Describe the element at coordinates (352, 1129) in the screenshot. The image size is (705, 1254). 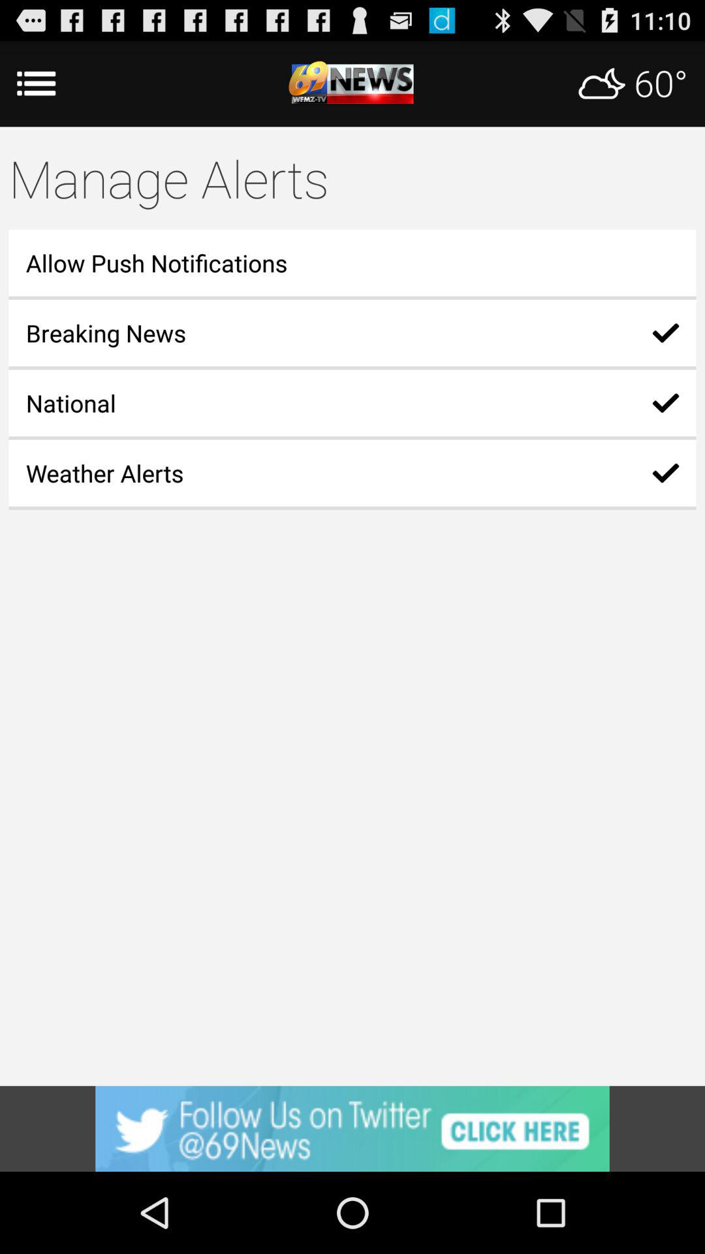
I see `advertisement` at that location.